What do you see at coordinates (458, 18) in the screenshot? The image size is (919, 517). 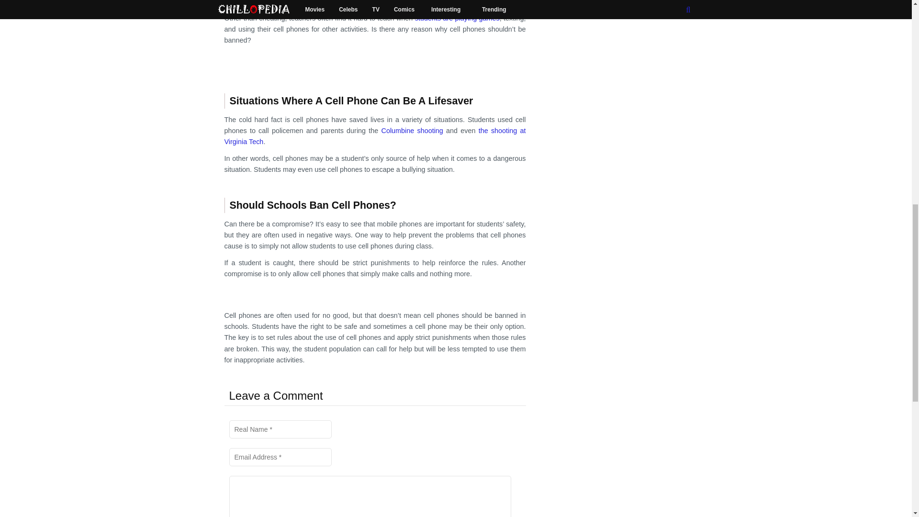 I see `students are playing games` at bounding box center [458, 18].